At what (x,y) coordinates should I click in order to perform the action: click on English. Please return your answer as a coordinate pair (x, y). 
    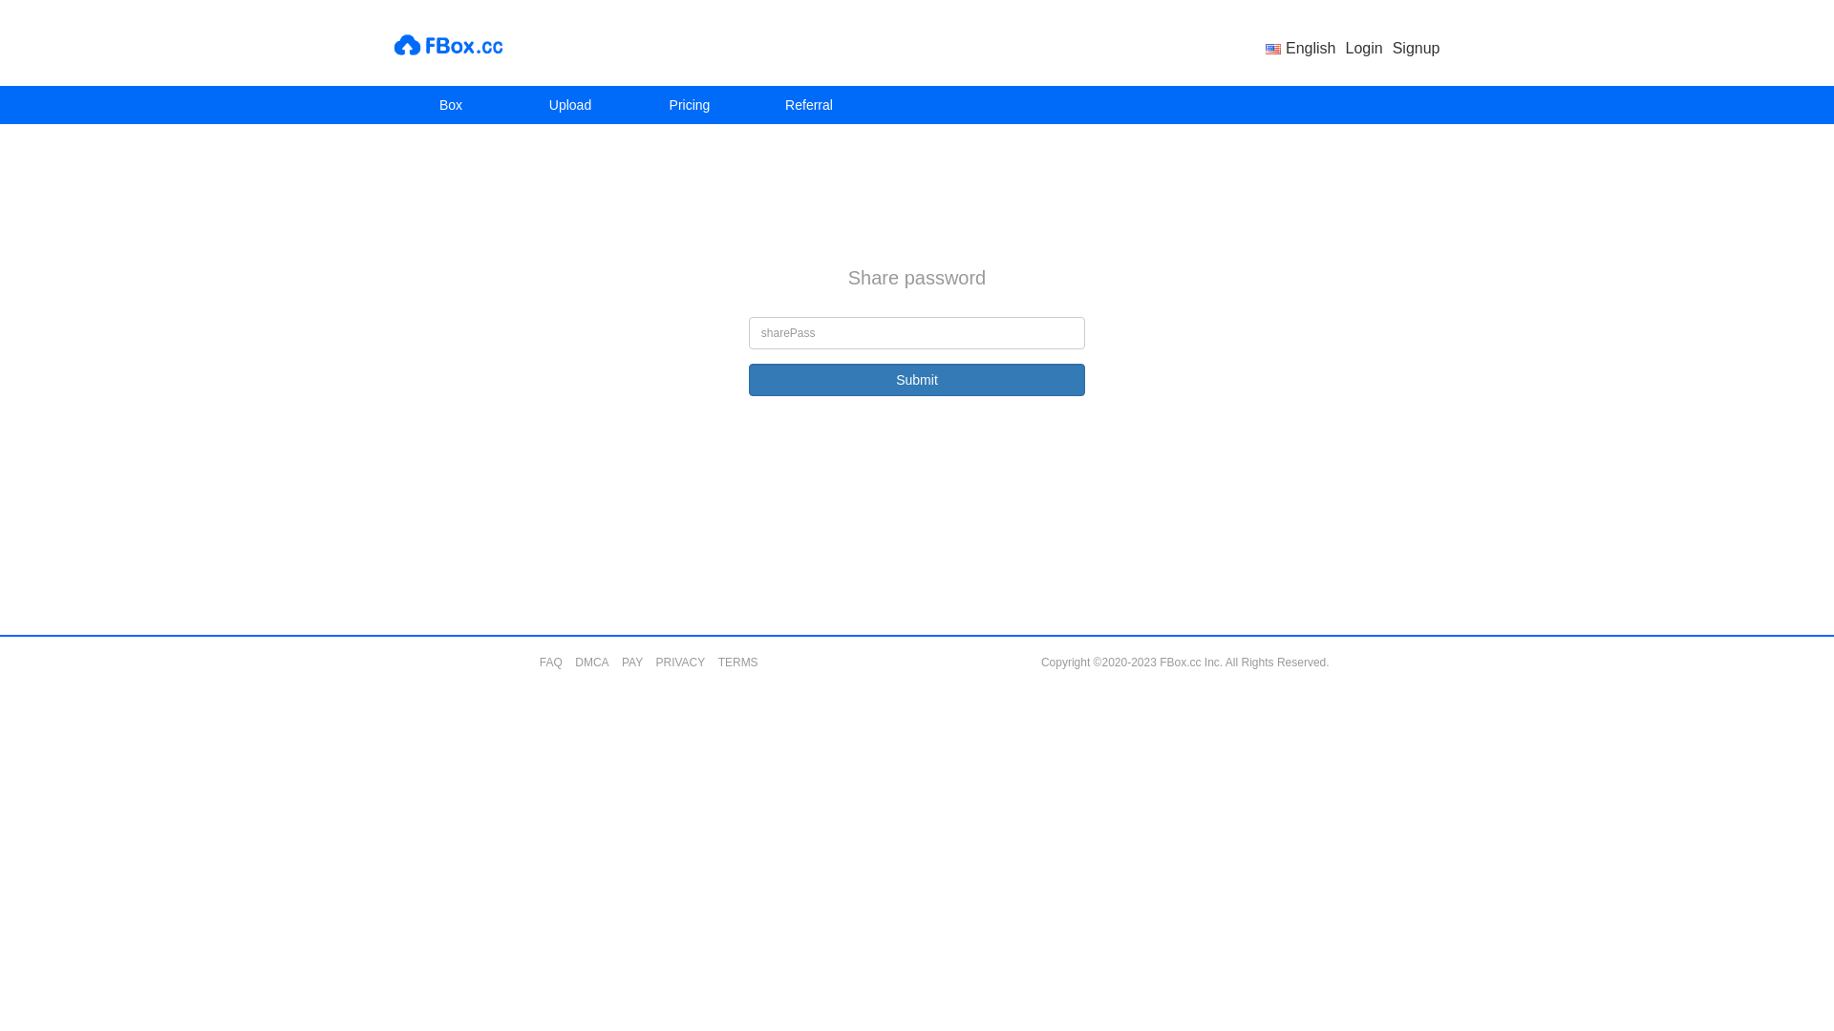
    Looking at the image, I should click on (1301, 48).